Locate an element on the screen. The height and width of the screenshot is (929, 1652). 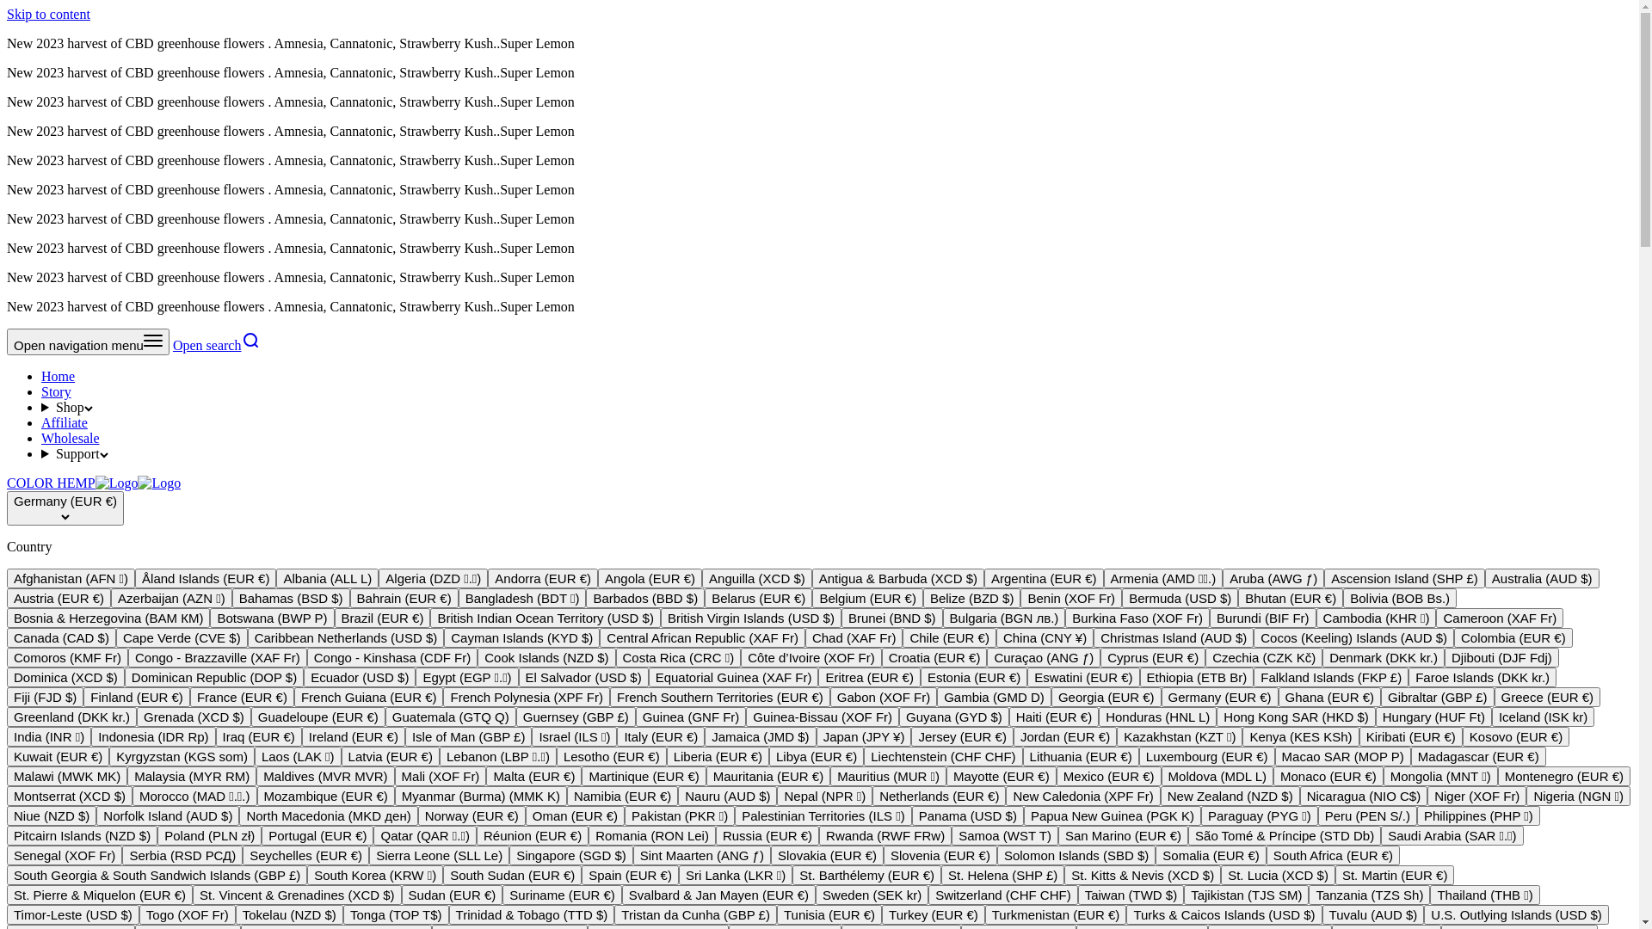
Djibouti (DJF Fdj) is located at coordinates (1502, 657).